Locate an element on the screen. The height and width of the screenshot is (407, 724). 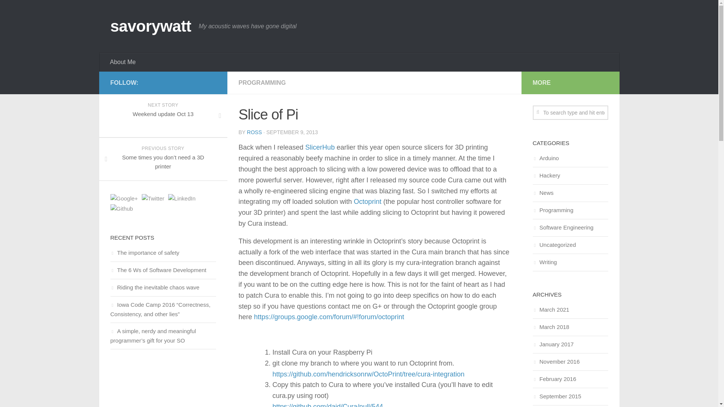
About Me is located at coordinates (123, 62).